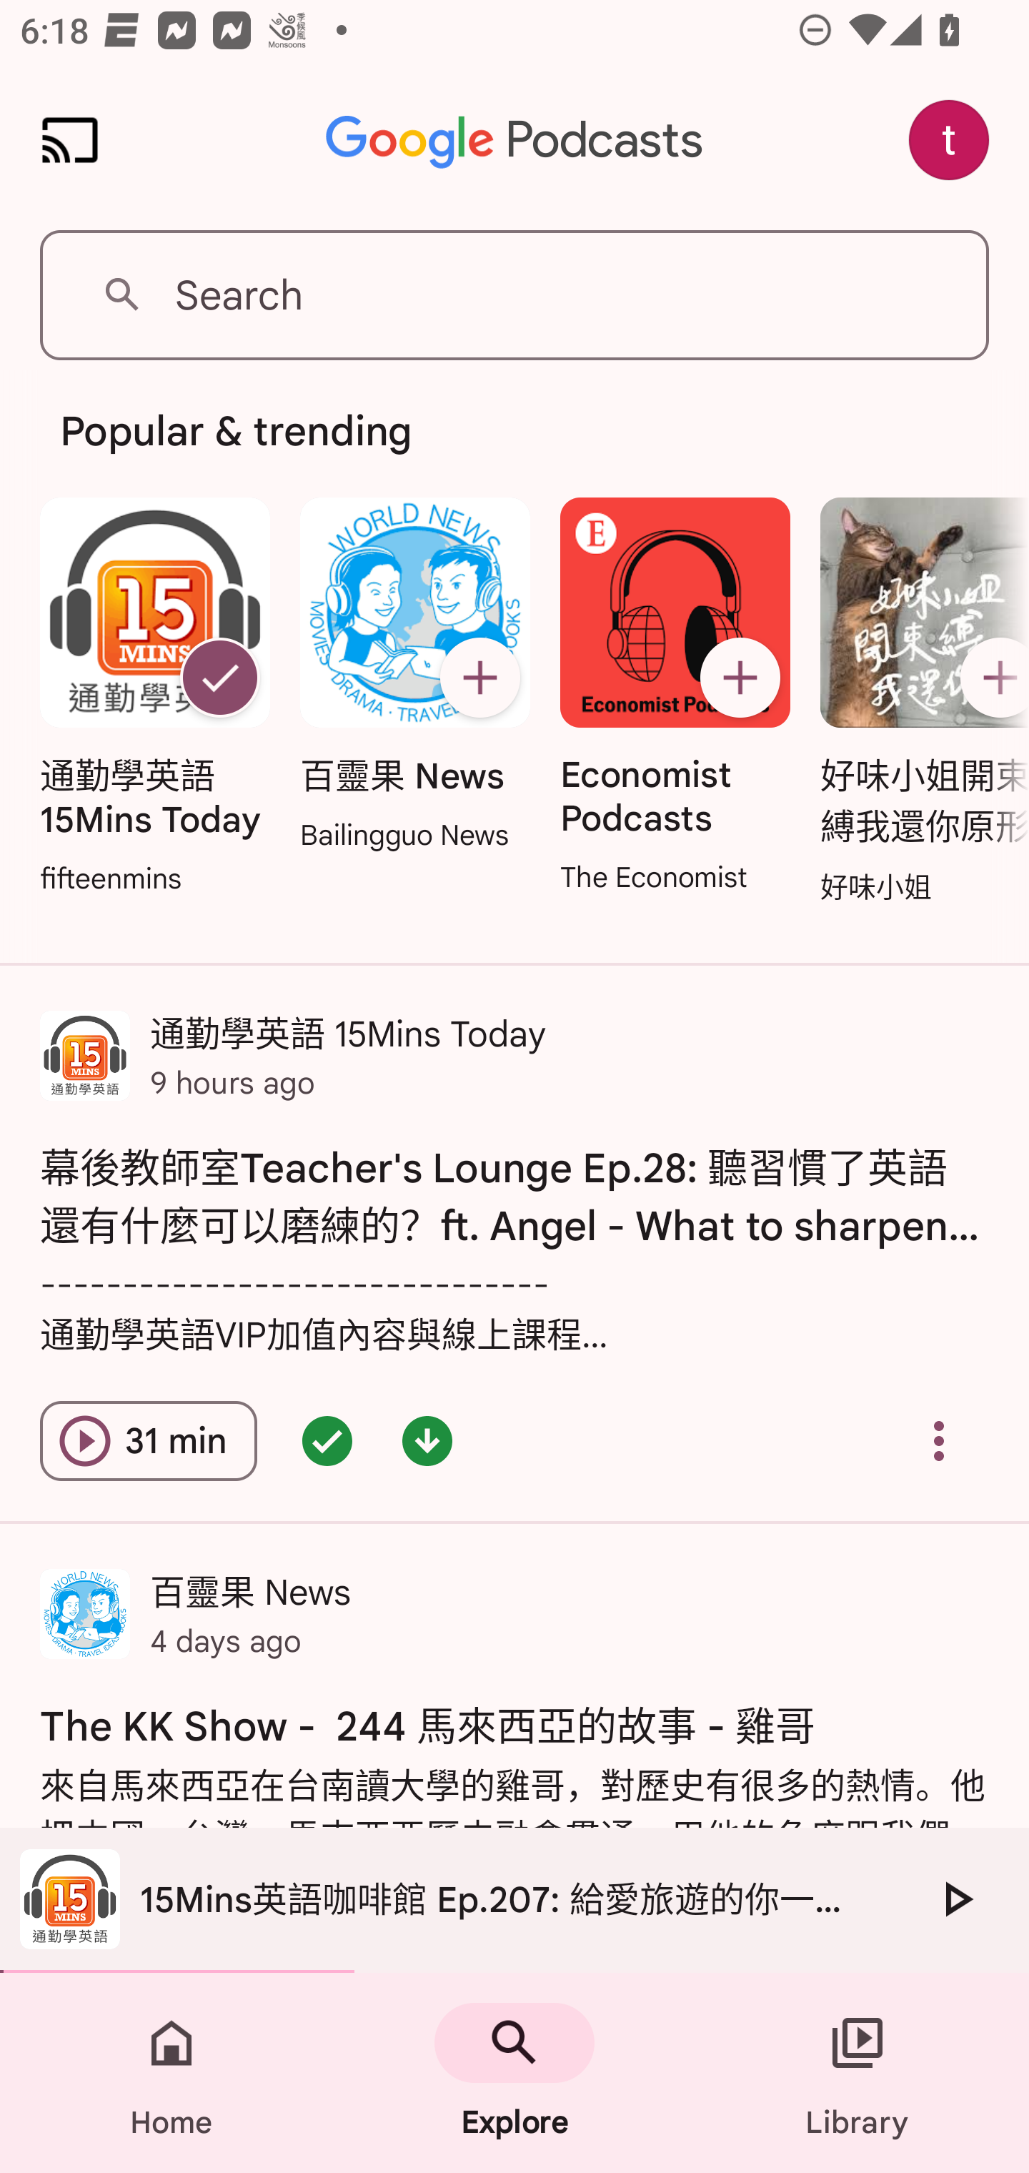 This screenshot has width=1029, height=2173. Describe the element at coordinates (857, 2073) in the screenshot. I see `Library` at that location.